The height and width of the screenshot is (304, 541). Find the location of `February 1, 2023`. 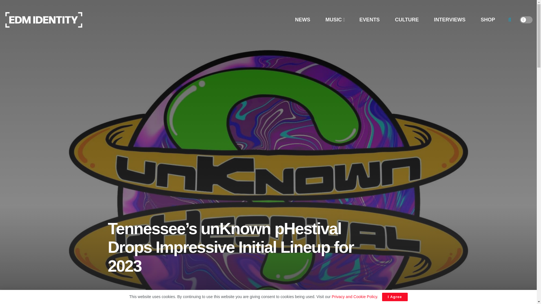

February 1, 2023 is located at coordinates (172, 302).